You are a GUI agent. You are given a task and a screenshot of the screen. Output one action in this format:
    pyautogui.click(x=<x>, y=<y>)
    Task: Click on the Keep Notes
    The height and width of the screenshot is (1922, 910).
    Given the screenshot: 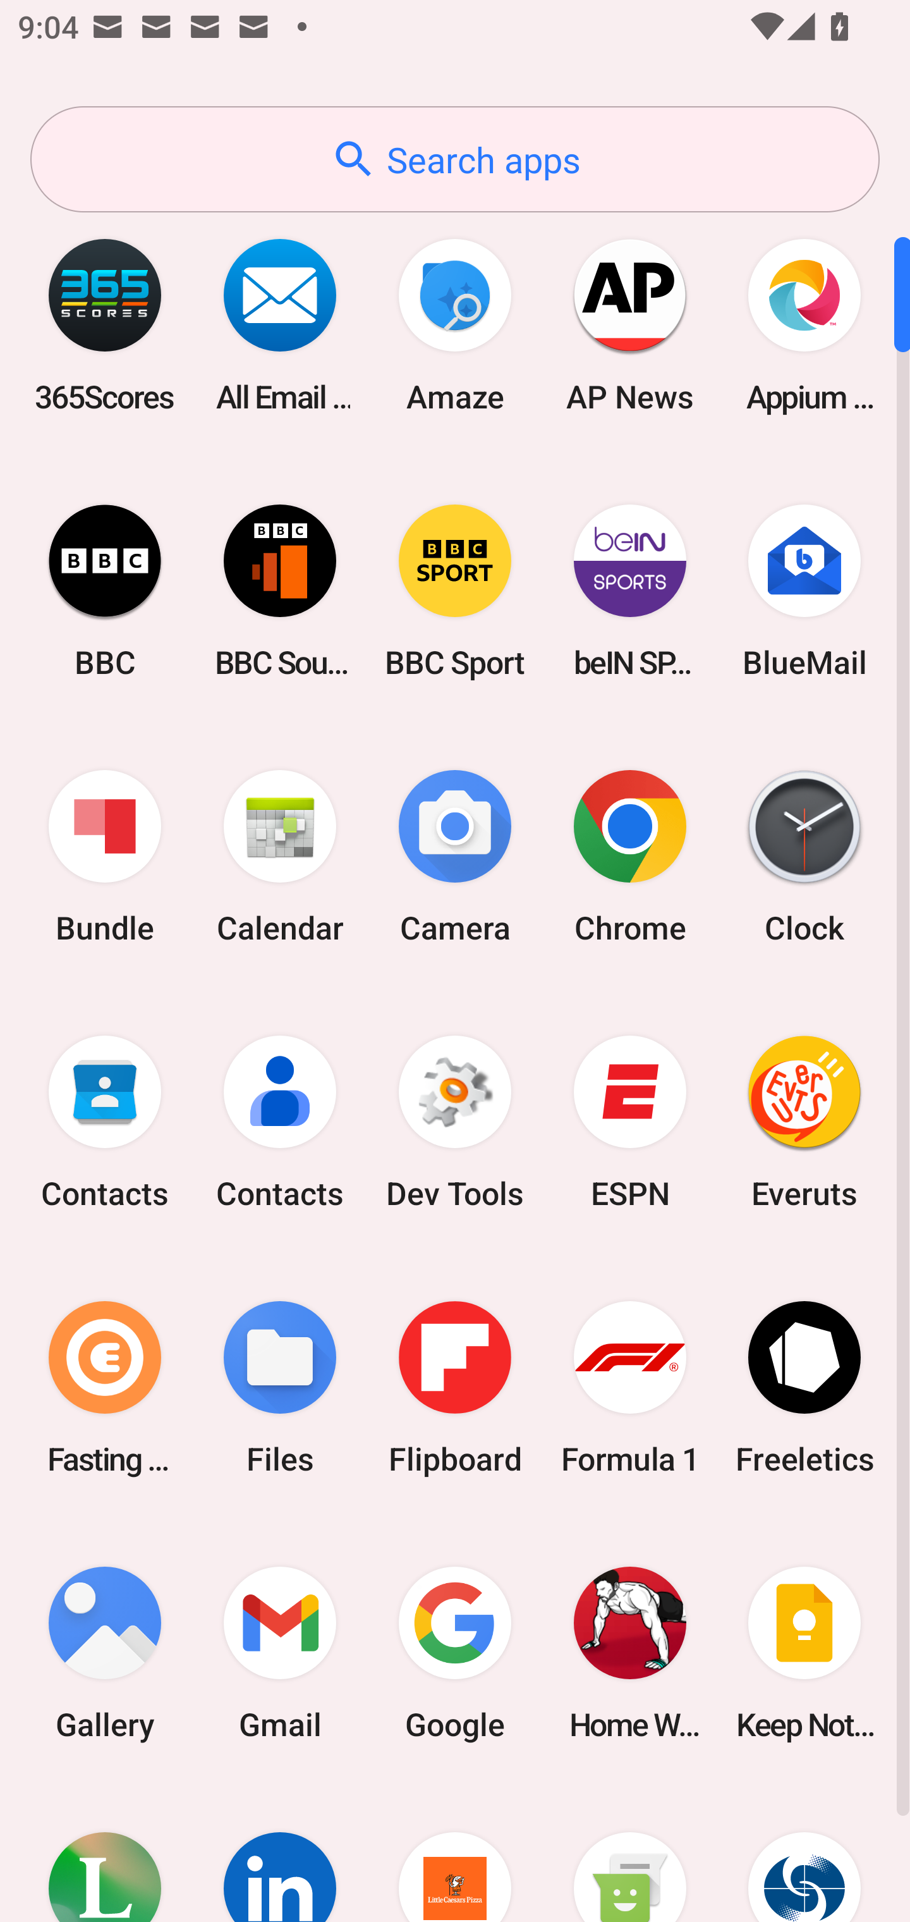 What is the action you would take?
    pyautogui.click(x=804, y=1653)
    